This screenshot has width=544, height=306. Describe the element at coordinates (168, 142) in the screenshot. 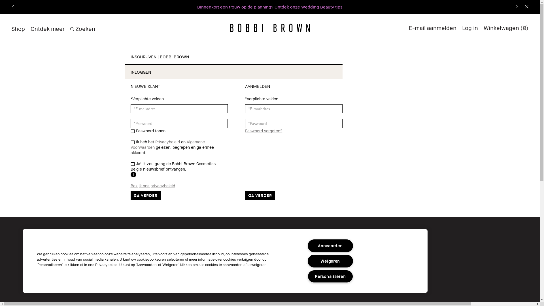

I see `Privacybeleid` at that location.